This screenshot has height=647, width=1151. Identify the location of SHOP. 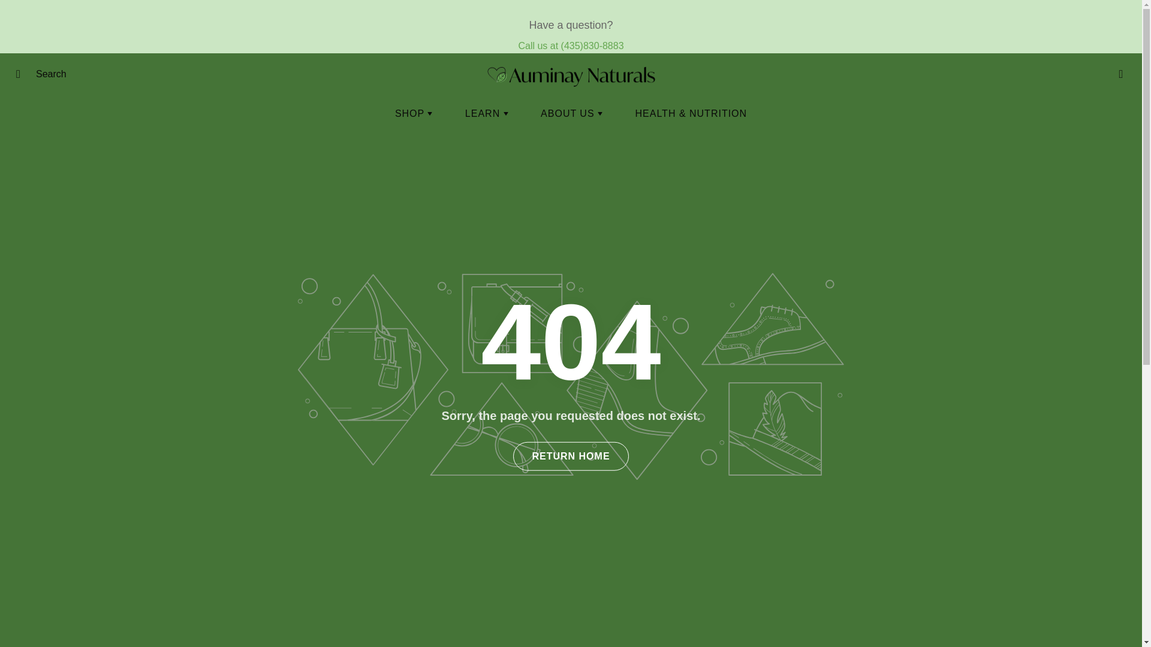
(414, 114).